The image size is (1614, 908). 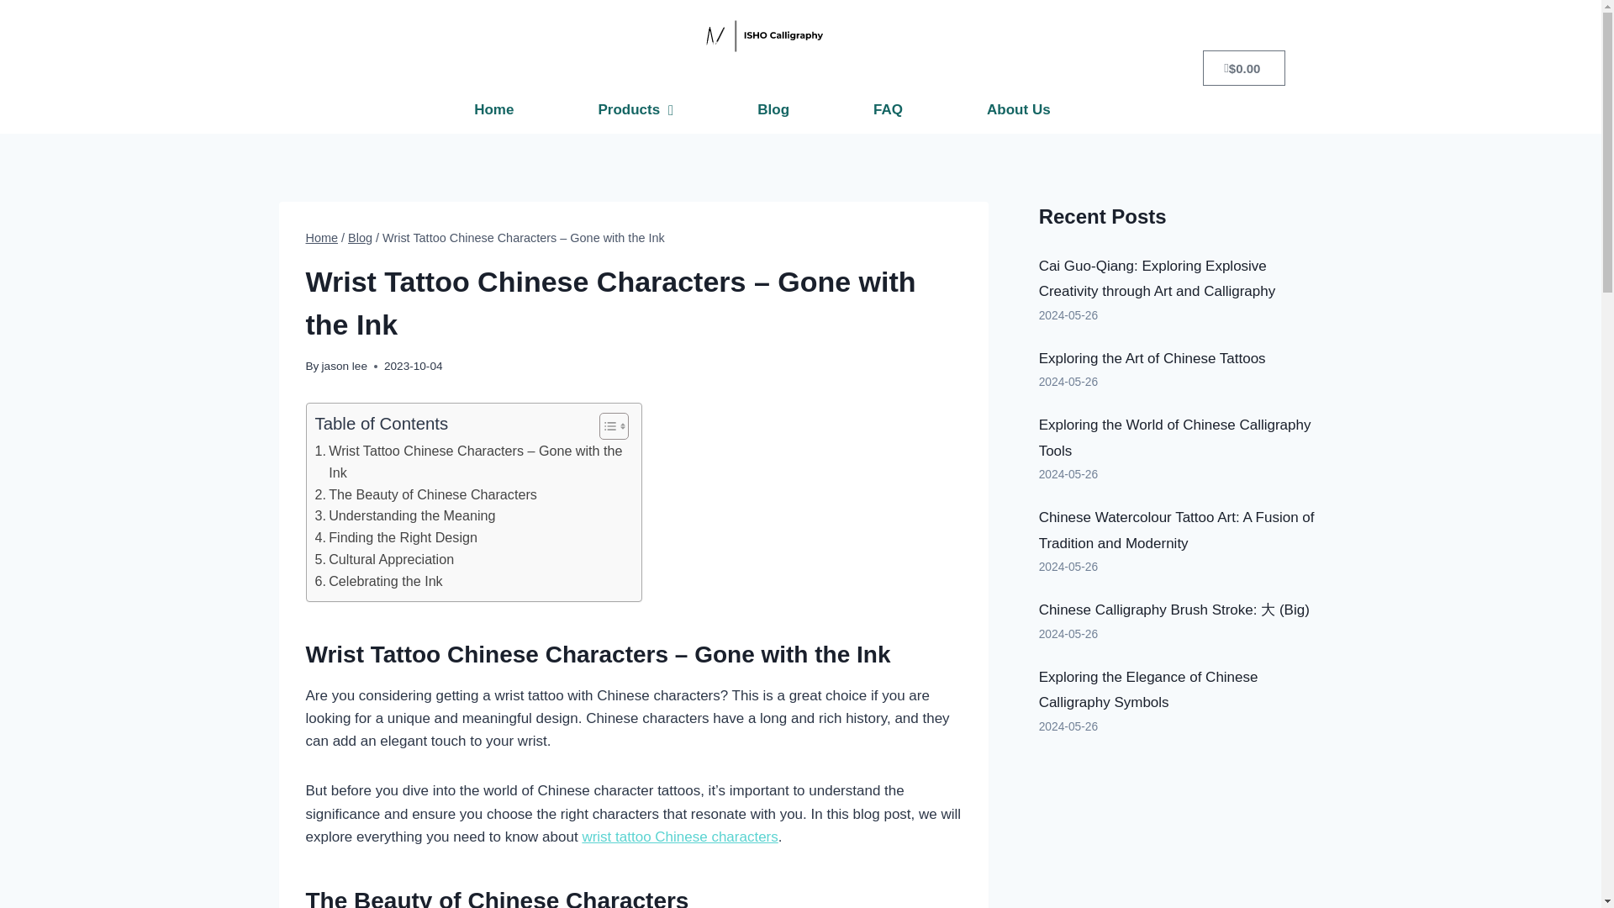 I want to click on Understanding the Meaning, so click(x=405, y=516).